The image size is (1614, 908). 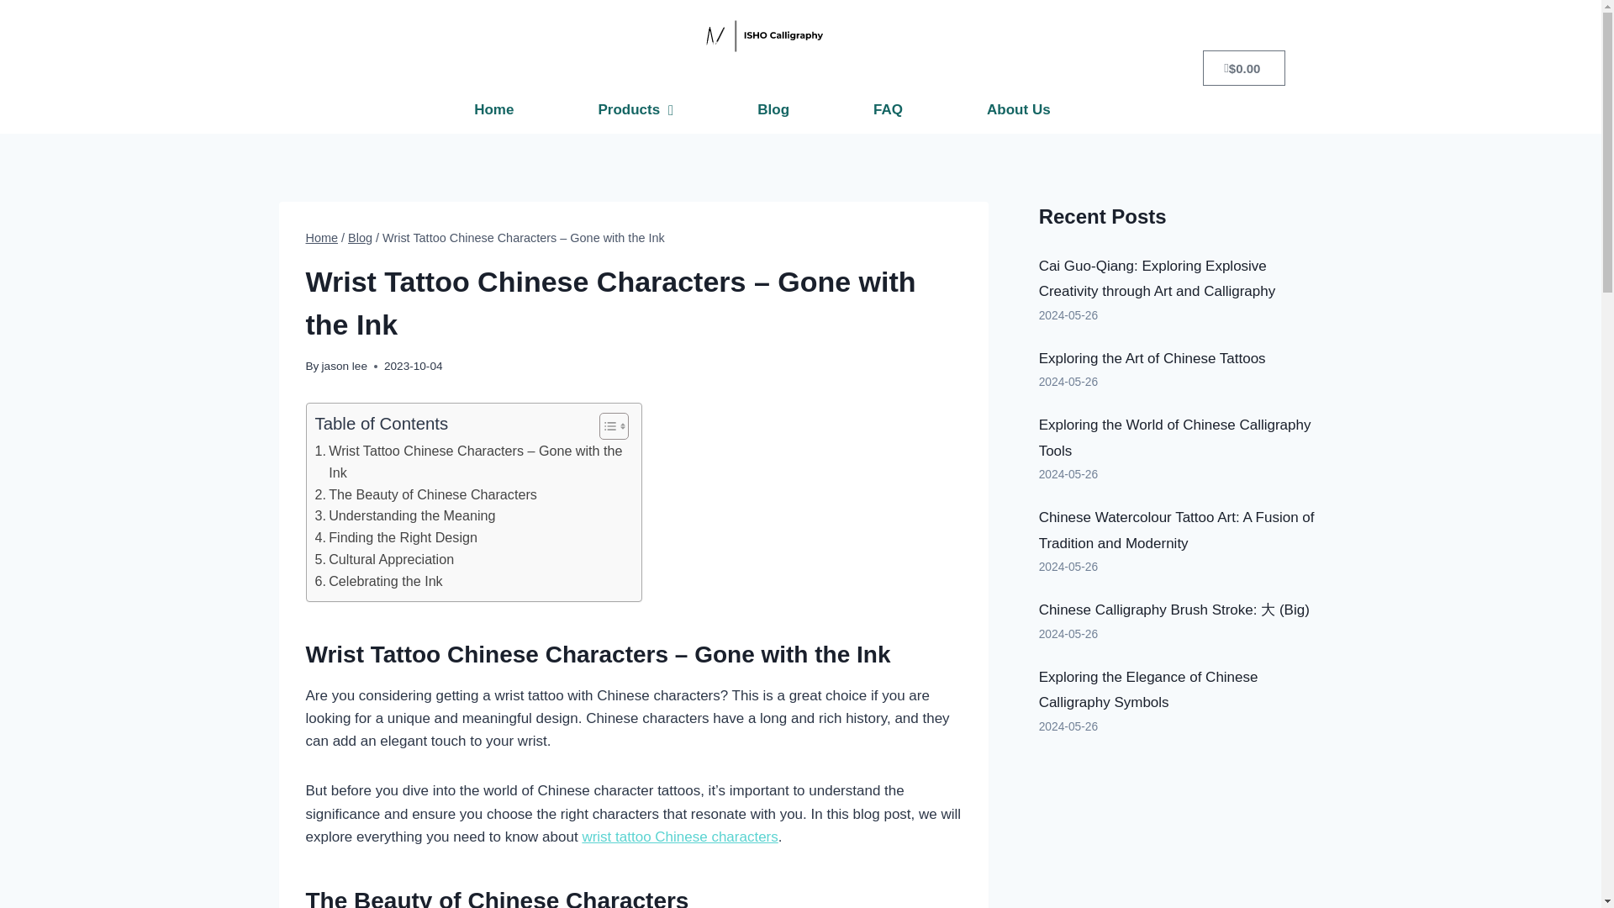 I want to click on Understanding the Meaning, so click(x=405, y=516).